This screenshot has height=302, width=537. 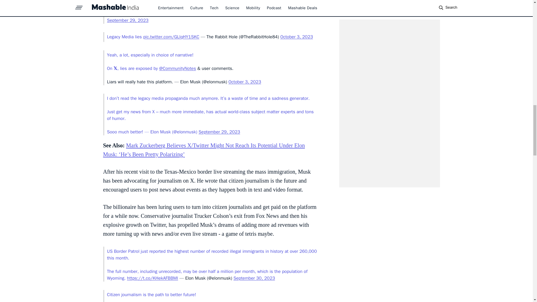 What do you see at coordinates (125, 37) in the screenshot?
I see `Legacy Media lies` at bounding box center [125, 37].